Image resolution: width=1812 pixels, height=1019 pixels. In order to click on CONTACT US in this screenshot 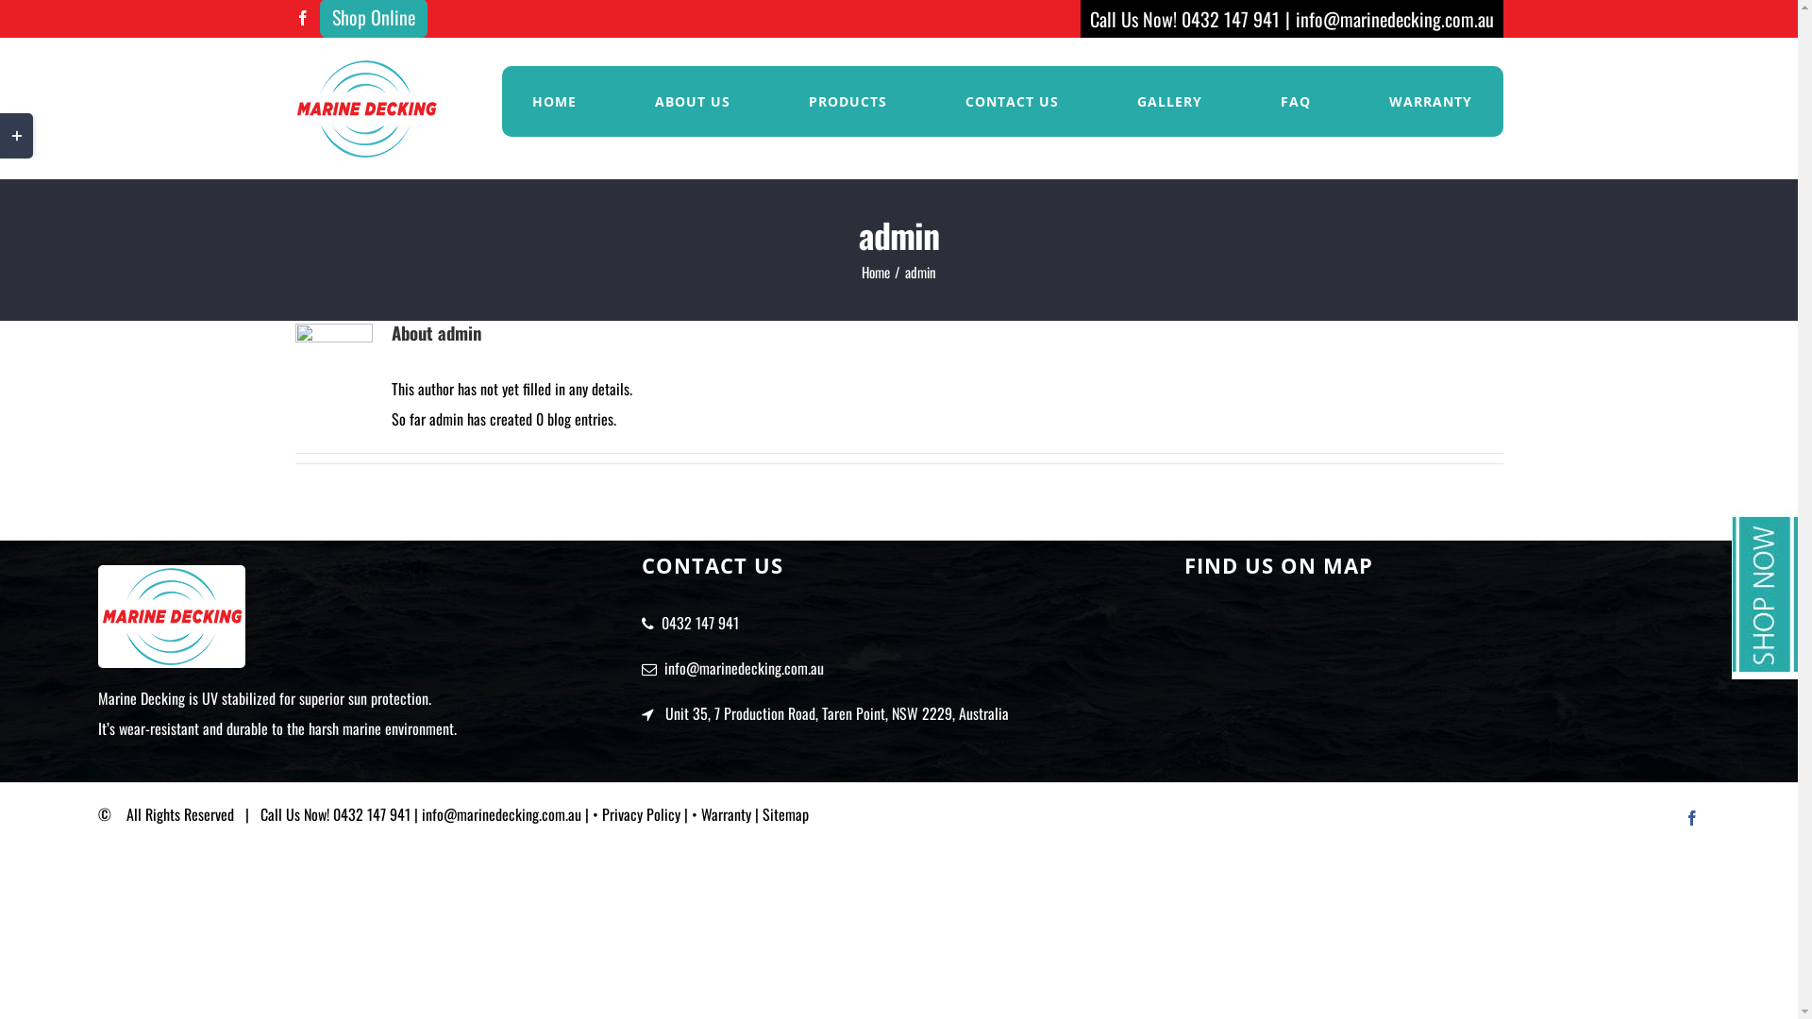, I will do `click(1012, 102)`.